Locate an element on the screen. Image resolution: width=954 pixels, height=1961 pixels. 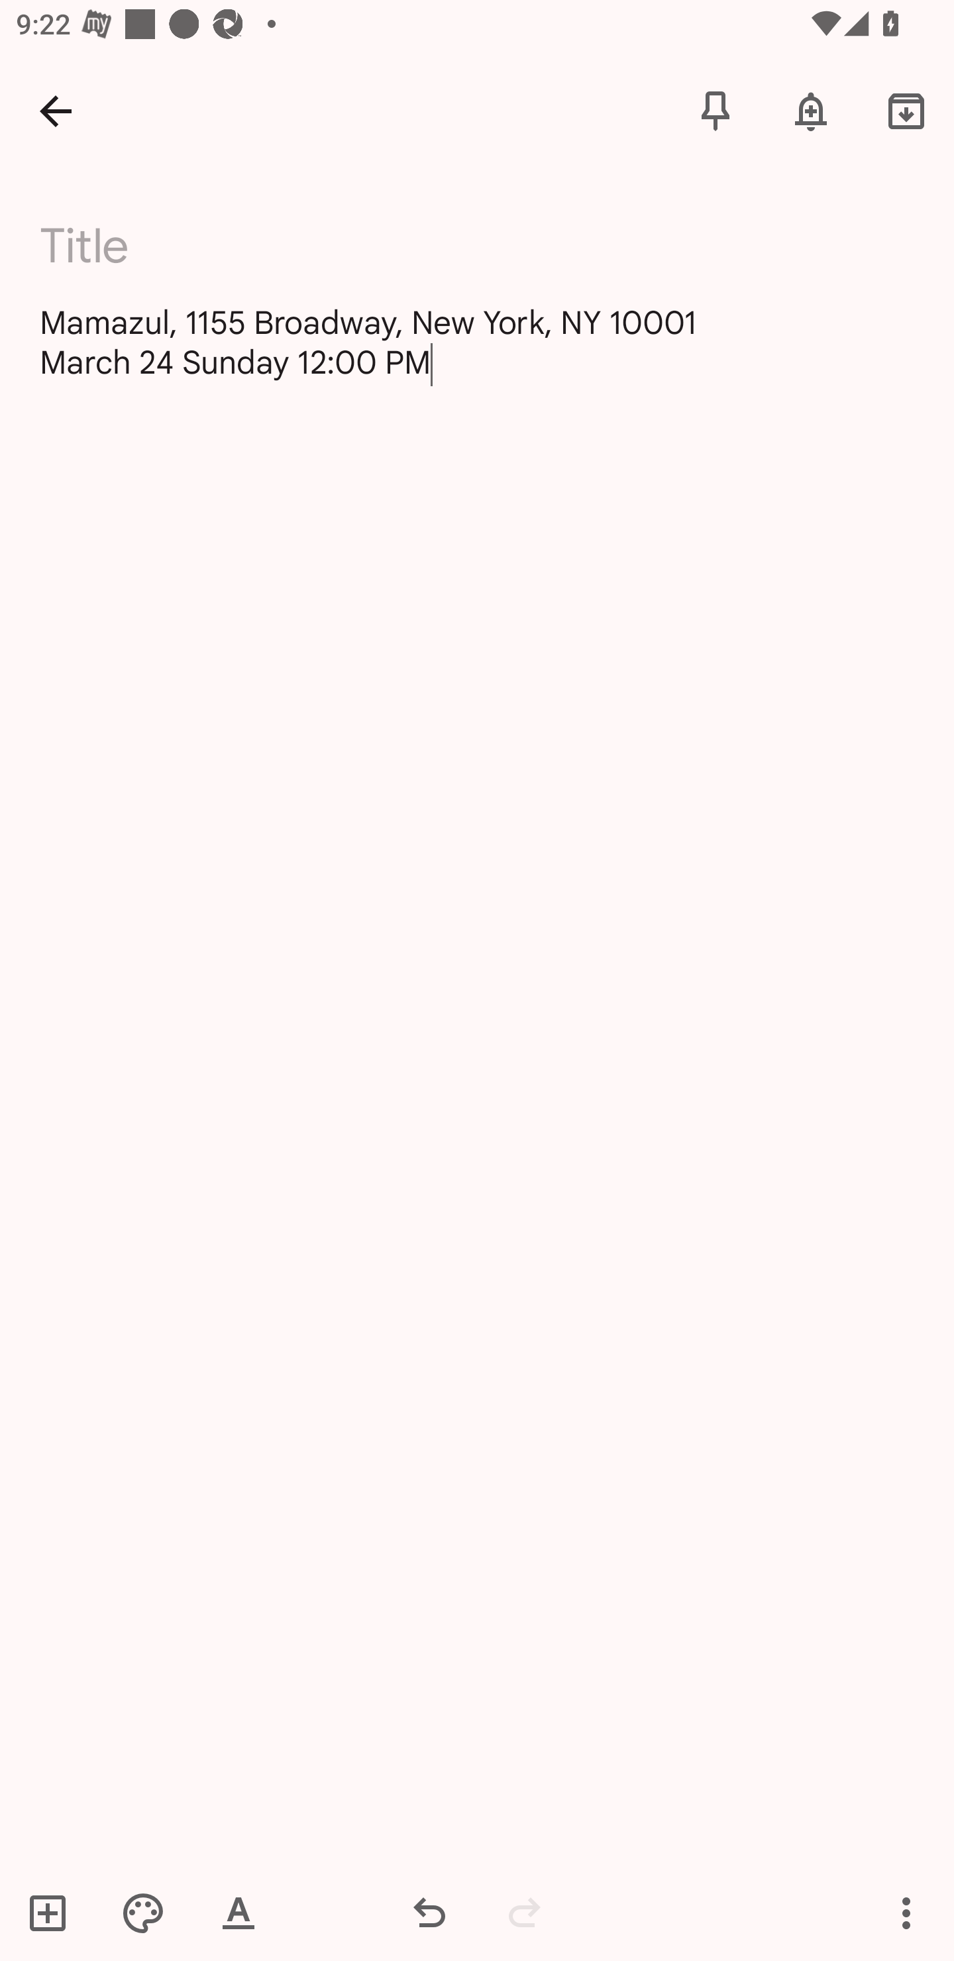
Show formatting controls is located at coordinates (238, 1913).